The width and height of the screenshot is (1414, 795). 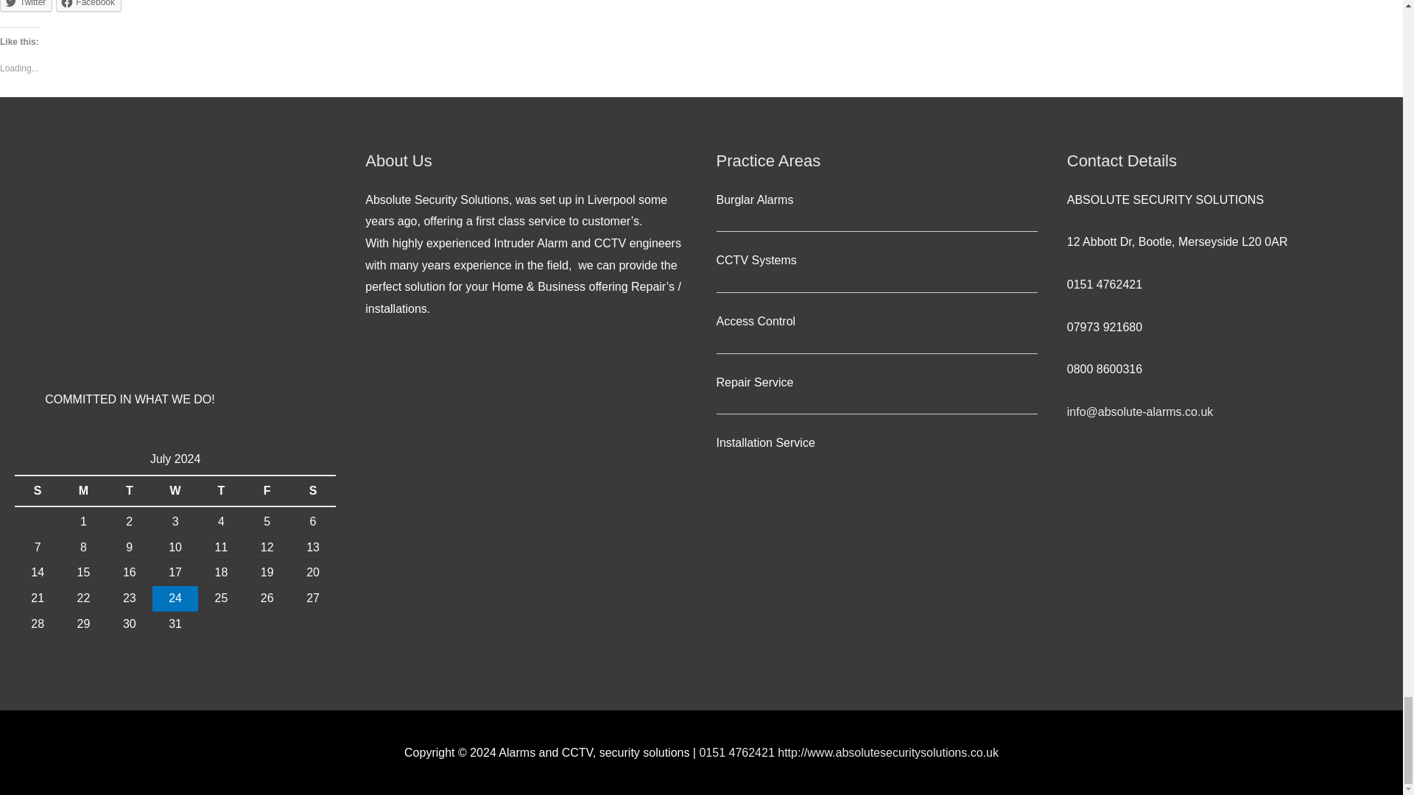 What do you see at coordinates (27, 6) in the screenshot?
I see `Click to share on Twitter` at bounding box center [27, 6].